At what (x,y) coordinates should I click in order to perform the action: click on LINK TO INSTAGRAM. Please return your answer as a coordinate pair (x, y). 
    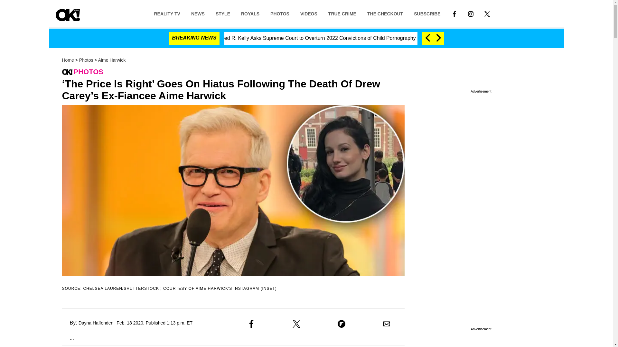
    Looking at the image, I should click on (471, 13).